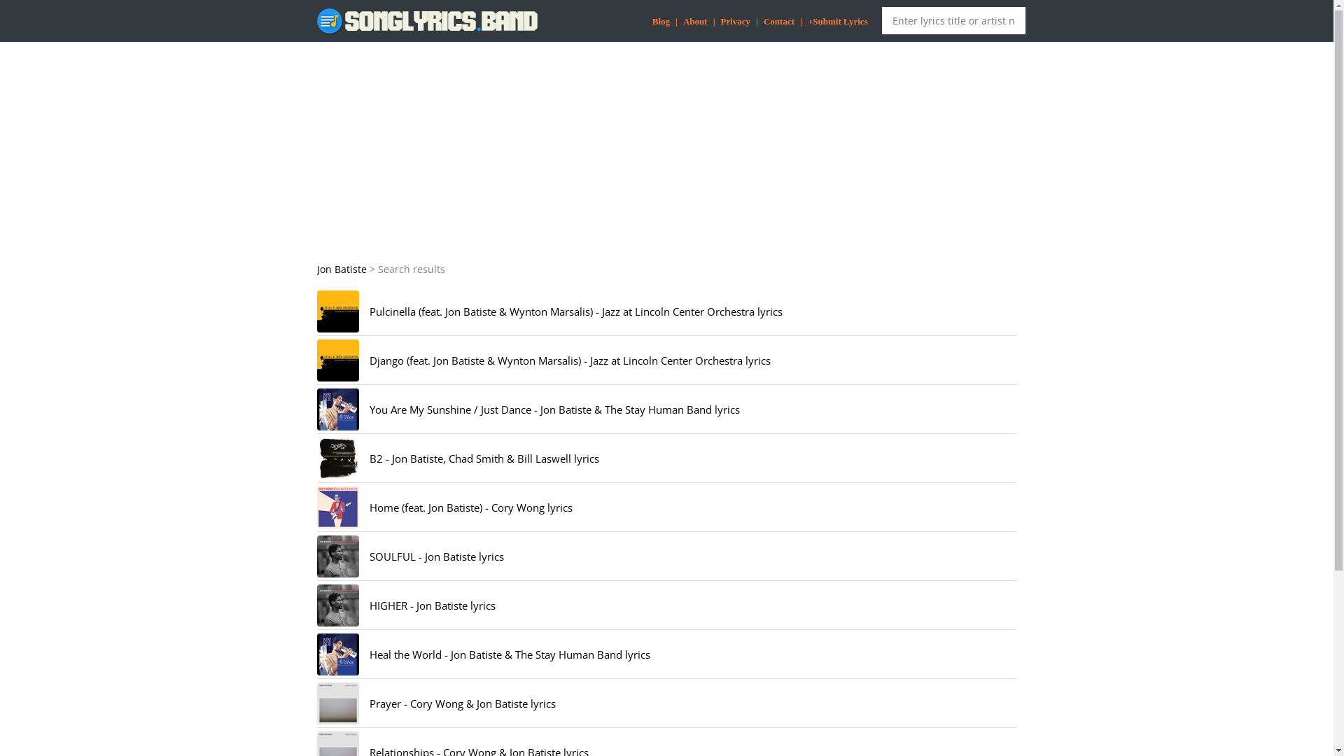 The width and height of the screenshot is (1344, 756). What do you see at coordinates (661, 21) in the screenshot?
I see `Blog` at bounding box center [661, 21].